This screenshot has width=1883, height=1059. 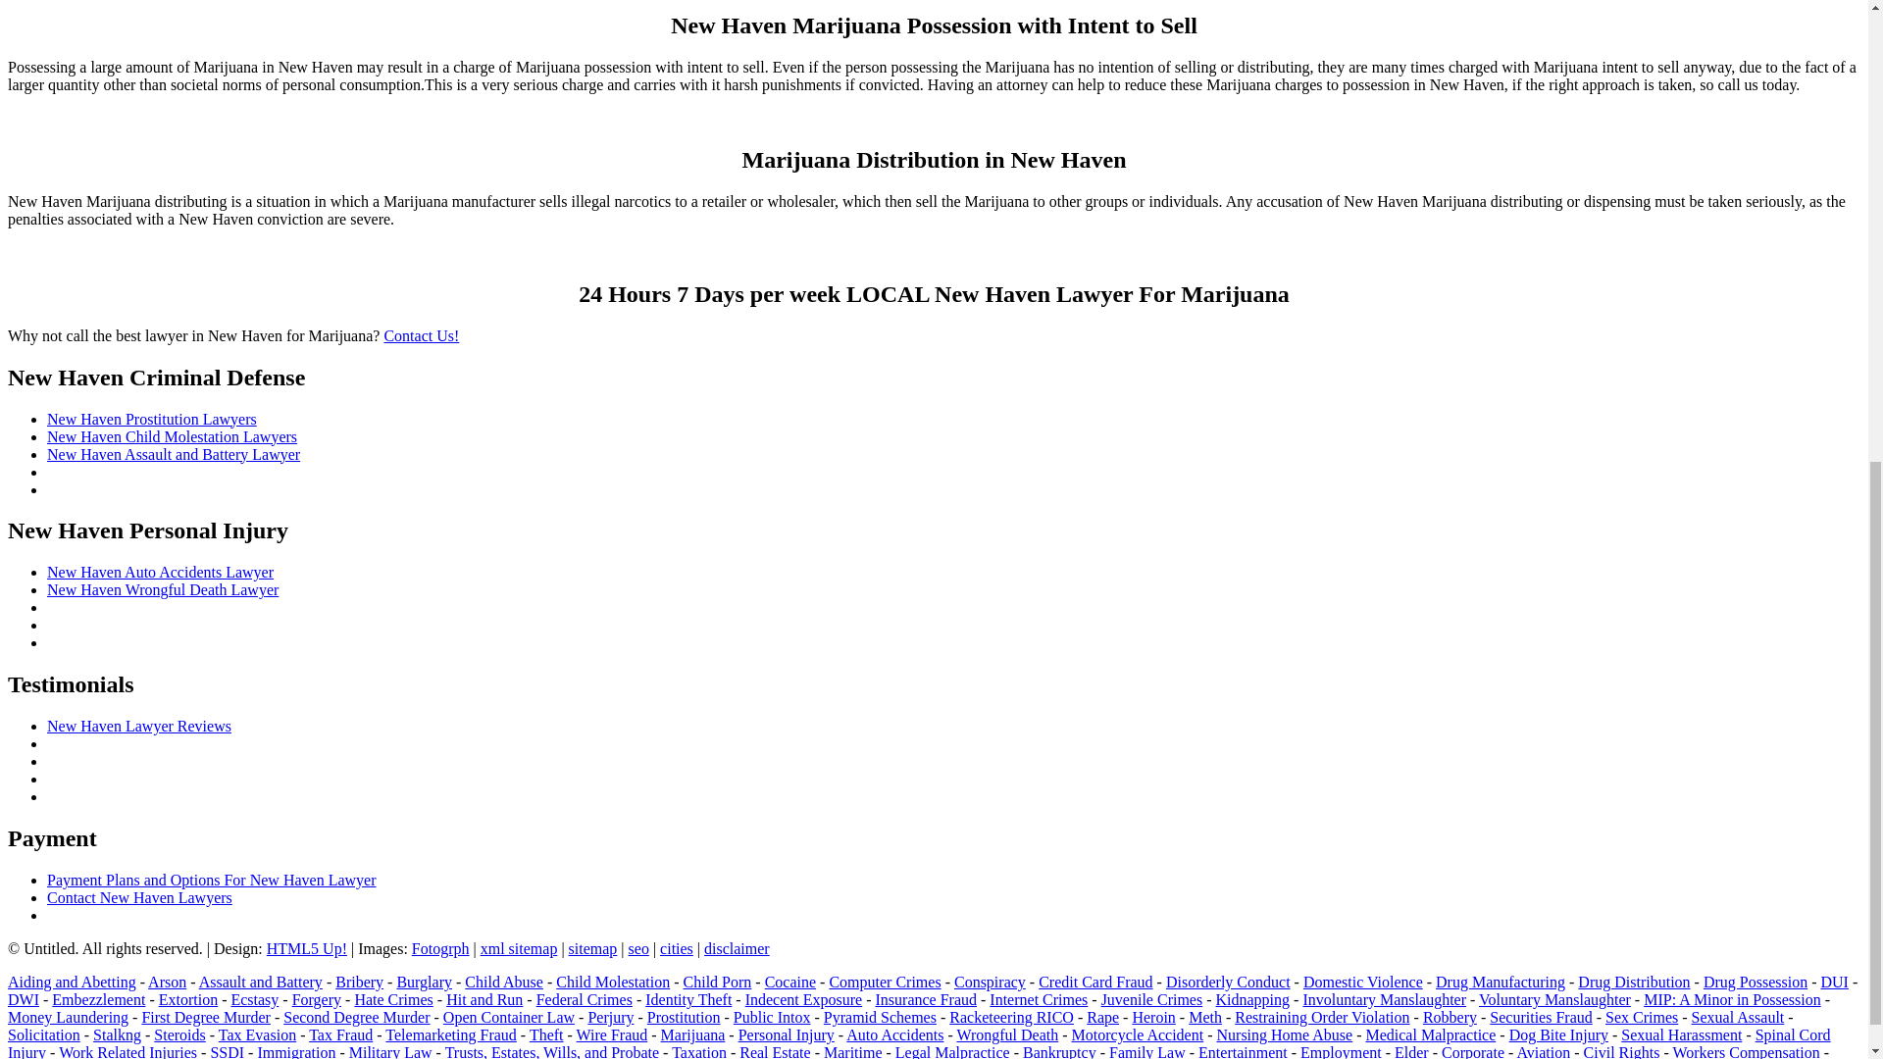 I want to click on Fotogrph, so click(x=440, y=949).